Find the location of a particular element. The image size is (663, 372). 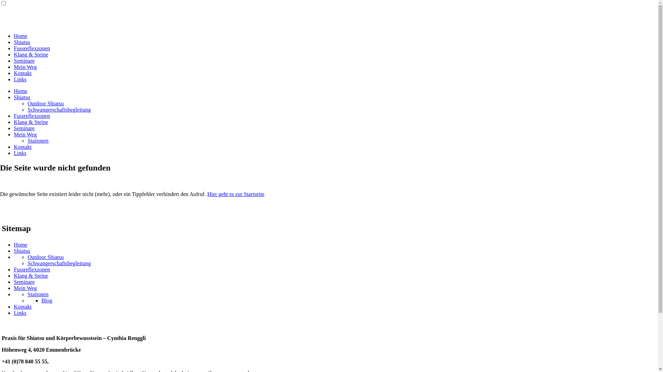

Links is located at coordinates (20, 79).